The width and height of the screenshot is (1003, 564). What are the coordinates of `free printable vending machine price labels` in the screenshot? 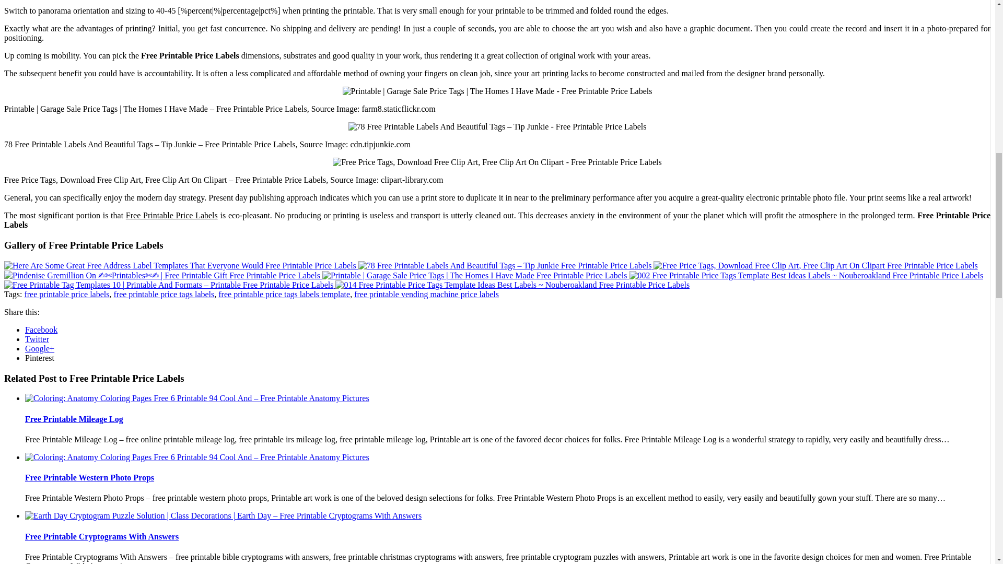 It's located at (426, 295).